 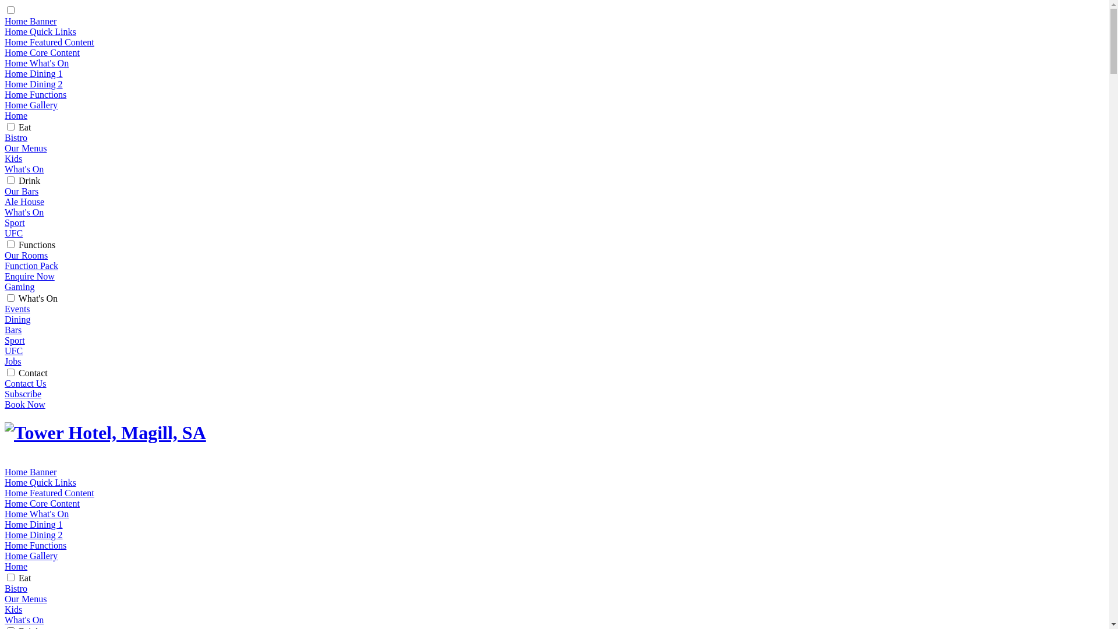 What do you see at coordinates (13, 361) in the screenshot?
I see `Jobs` at bounding box center [13, 361].